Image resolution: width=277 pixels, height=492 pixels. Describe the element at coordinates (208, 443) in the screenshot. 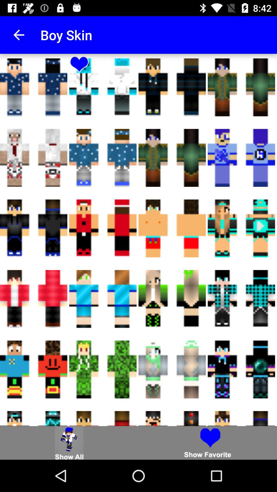

I see `show favourite skins` at that location.